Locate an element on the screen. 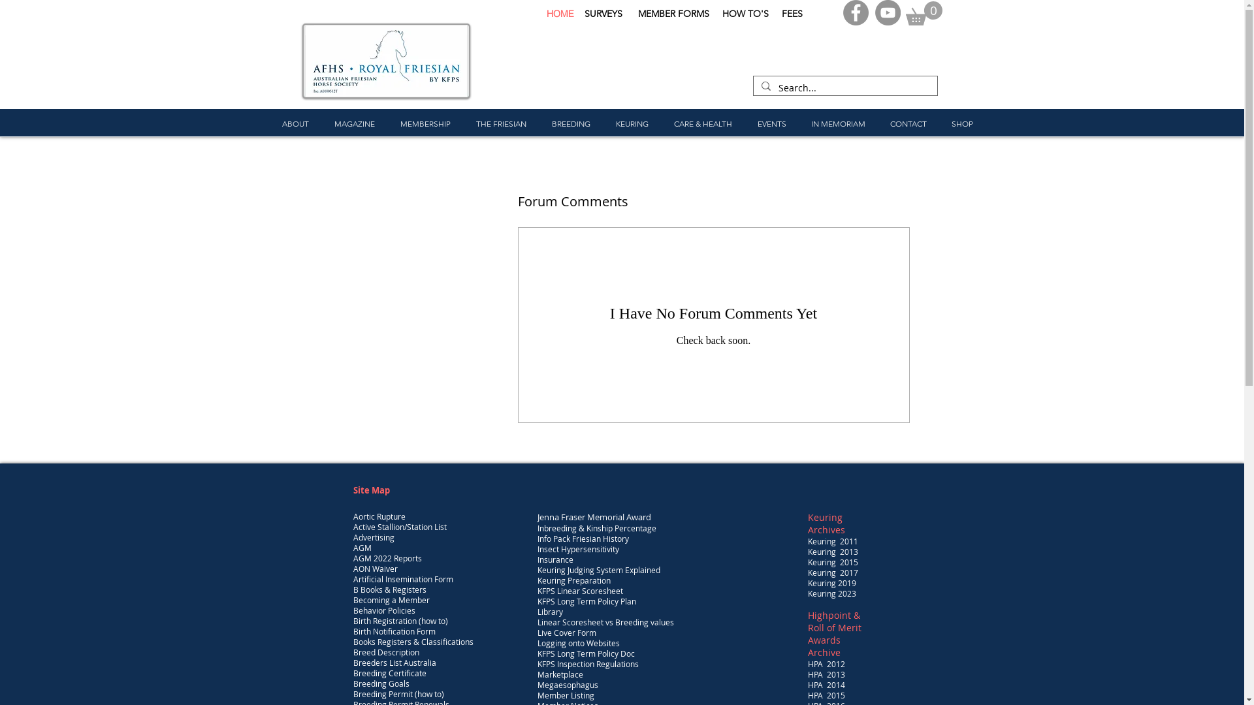 The width and height of the screenshot is (1254, 705). Birth Registration (how to) is located at coordinates (400, 621).